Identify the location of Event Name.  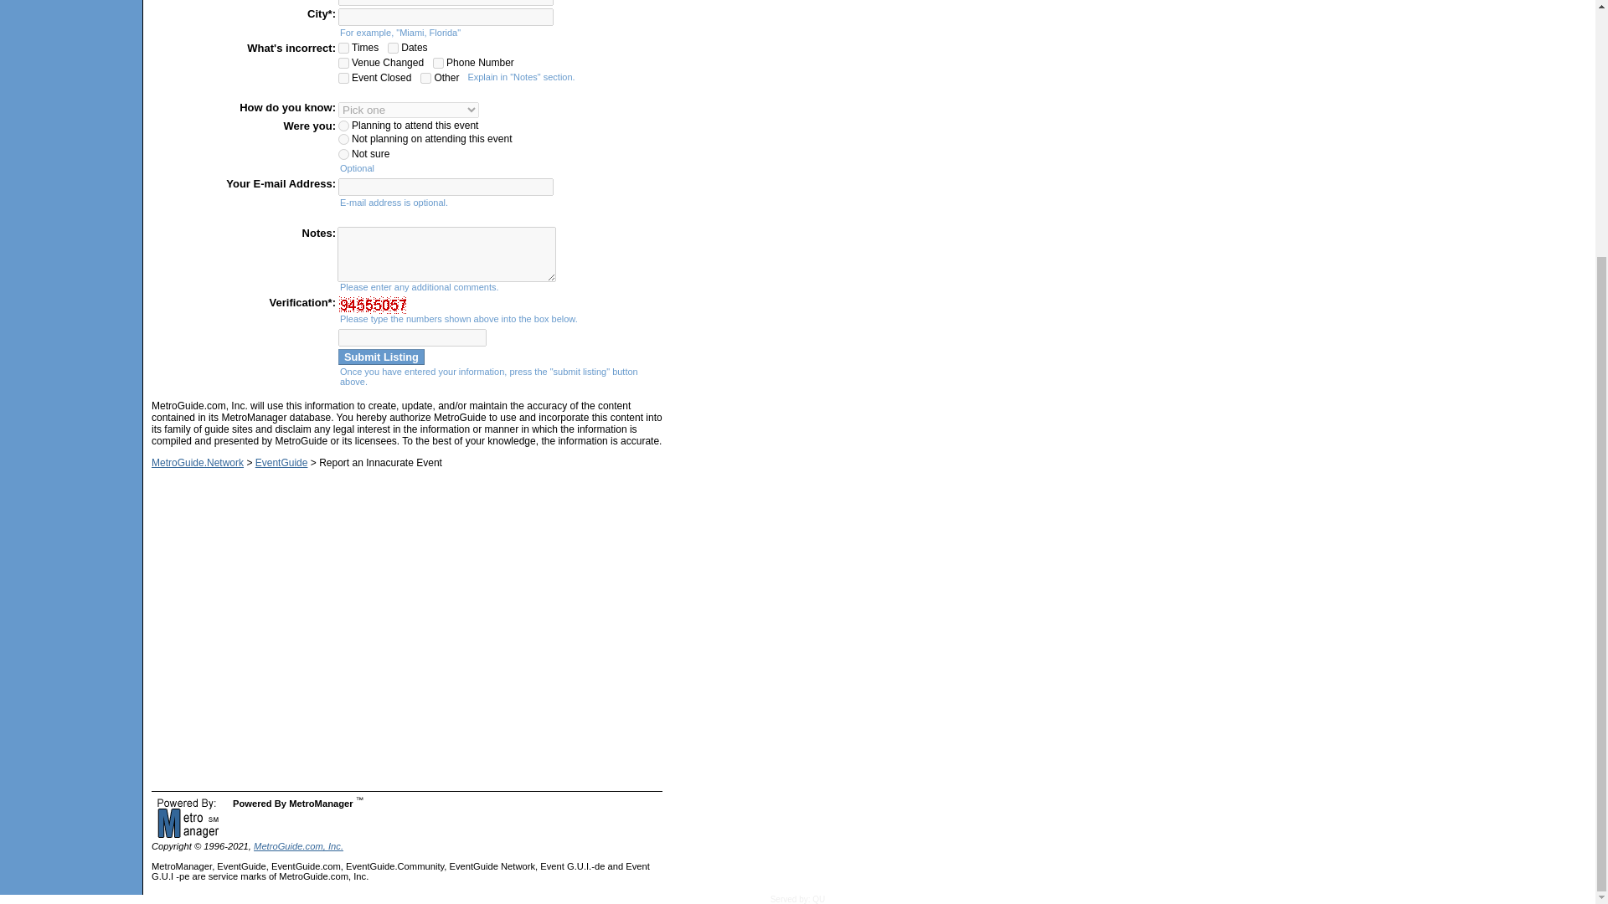
(446, 3).